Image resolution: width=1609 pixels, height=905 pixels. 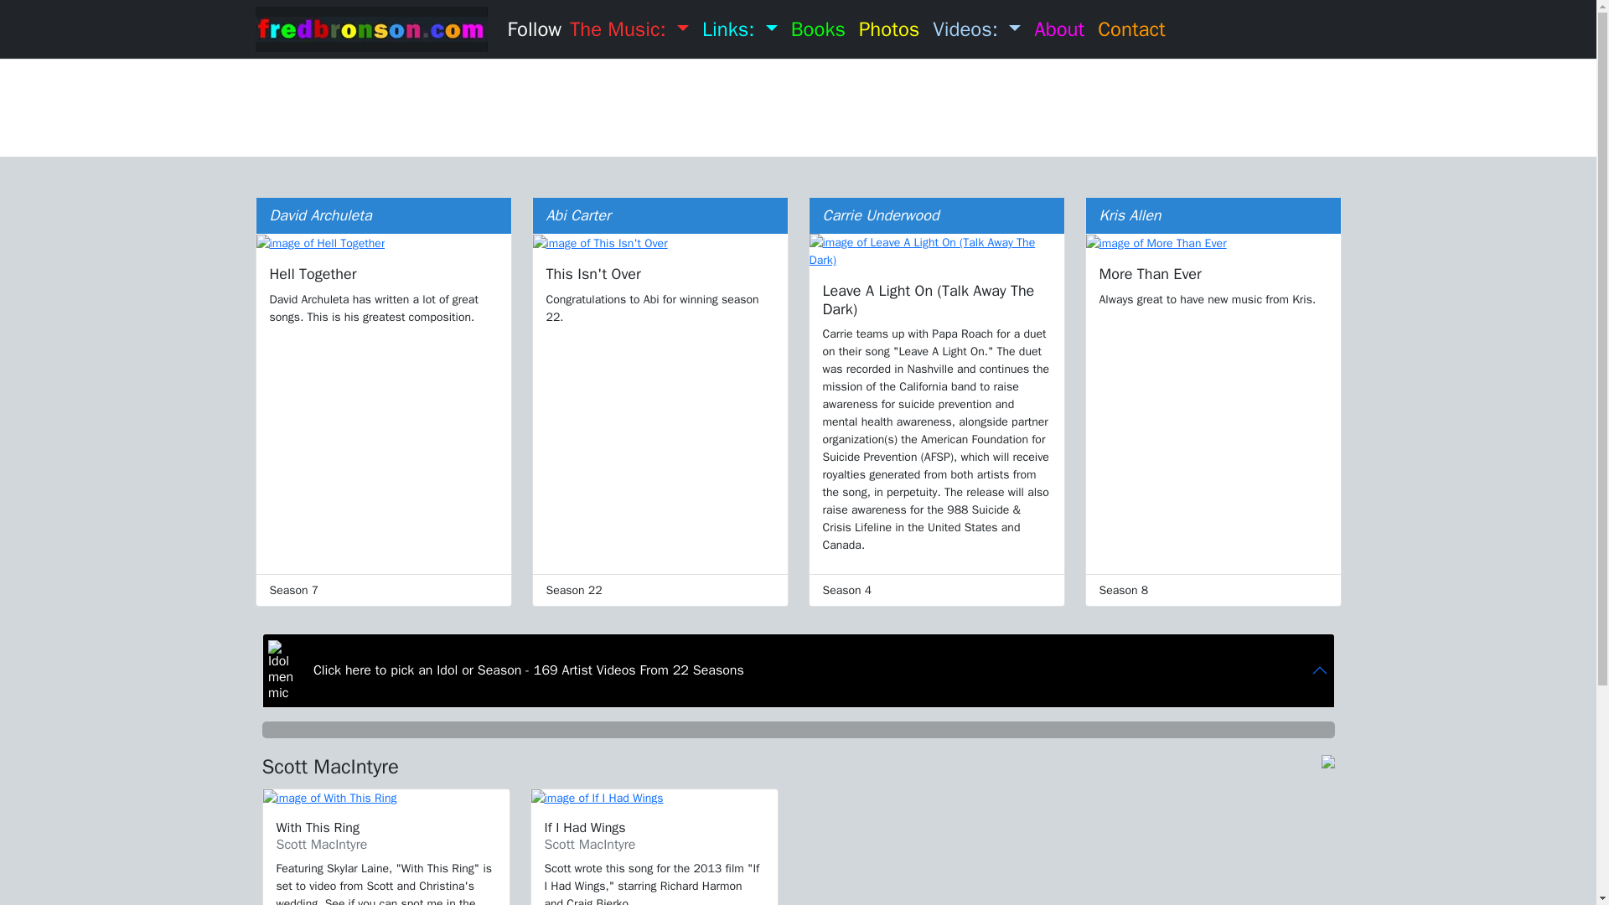 What do you see at coordinates (739, 28) in the screenshot?
I see `Links:` at bounding box center [739, 28].